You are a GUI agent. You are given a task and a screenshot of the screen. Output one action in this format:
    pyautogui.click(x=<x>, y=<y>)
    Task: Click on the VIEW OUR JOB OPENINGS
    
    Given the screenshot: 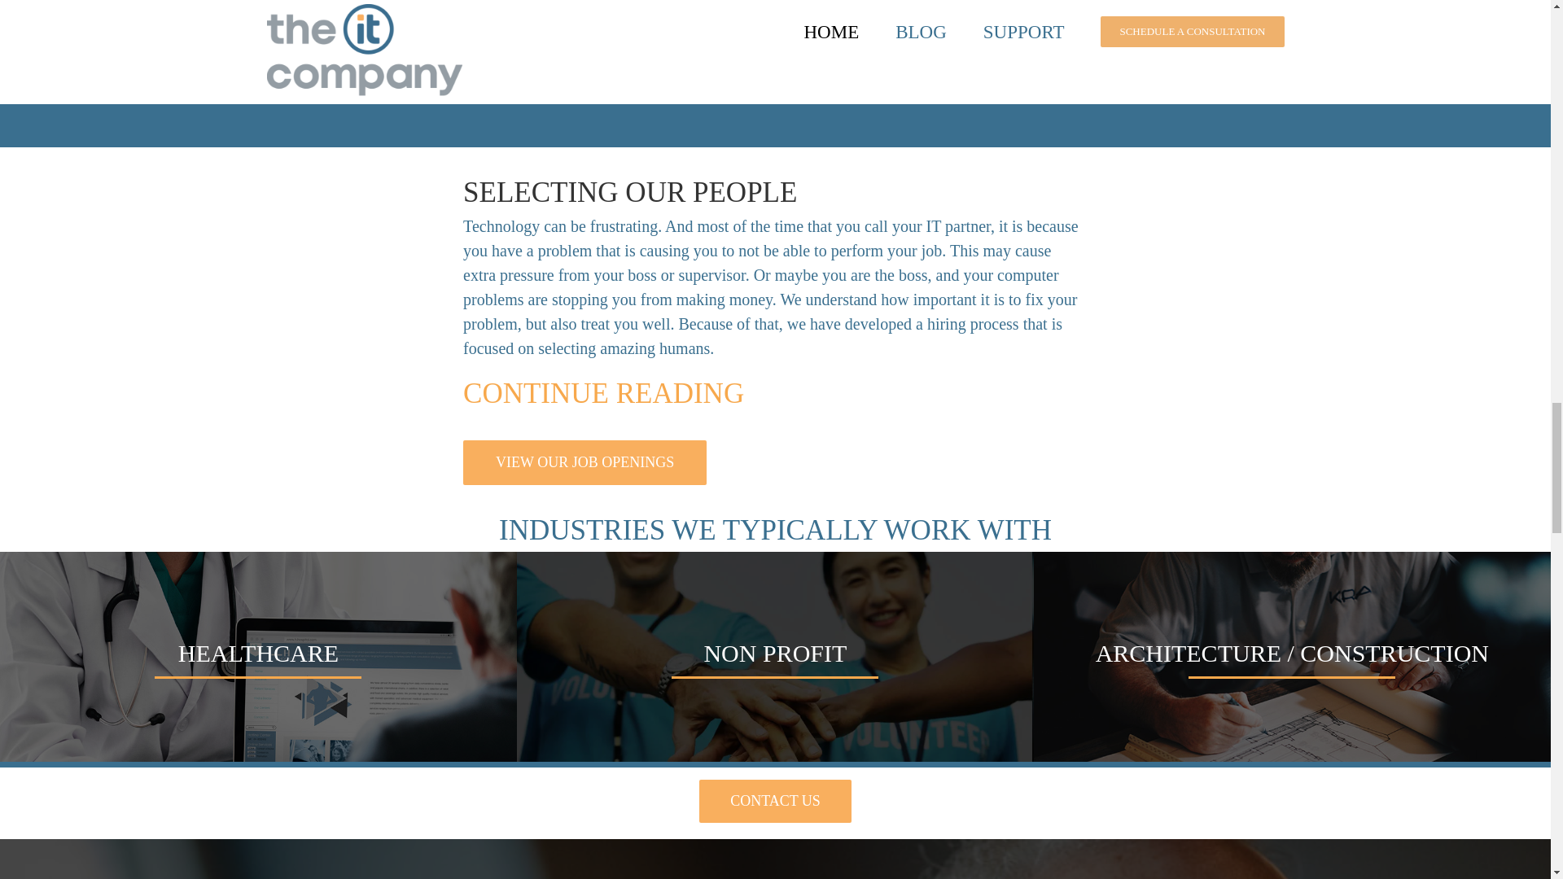 What is the action you would take?
    pyautogui.click(x=584, y=462)
    